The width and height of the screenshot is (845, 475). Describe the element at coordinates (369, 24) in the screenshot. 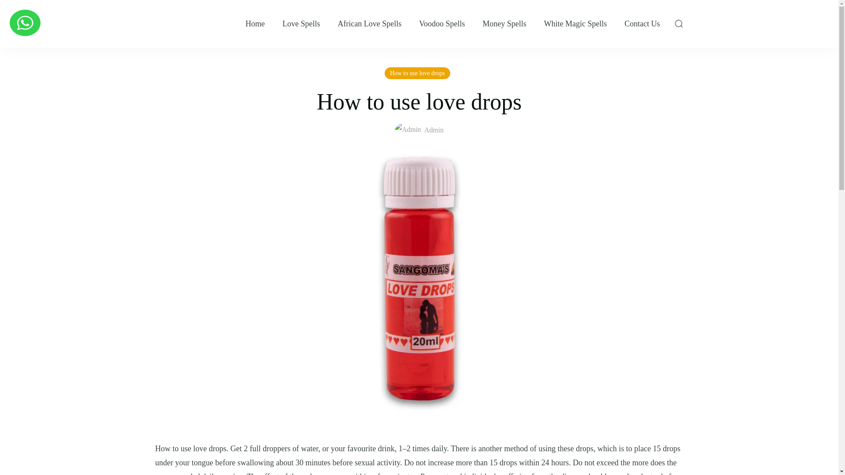

I see `African Love Spells` at that location.